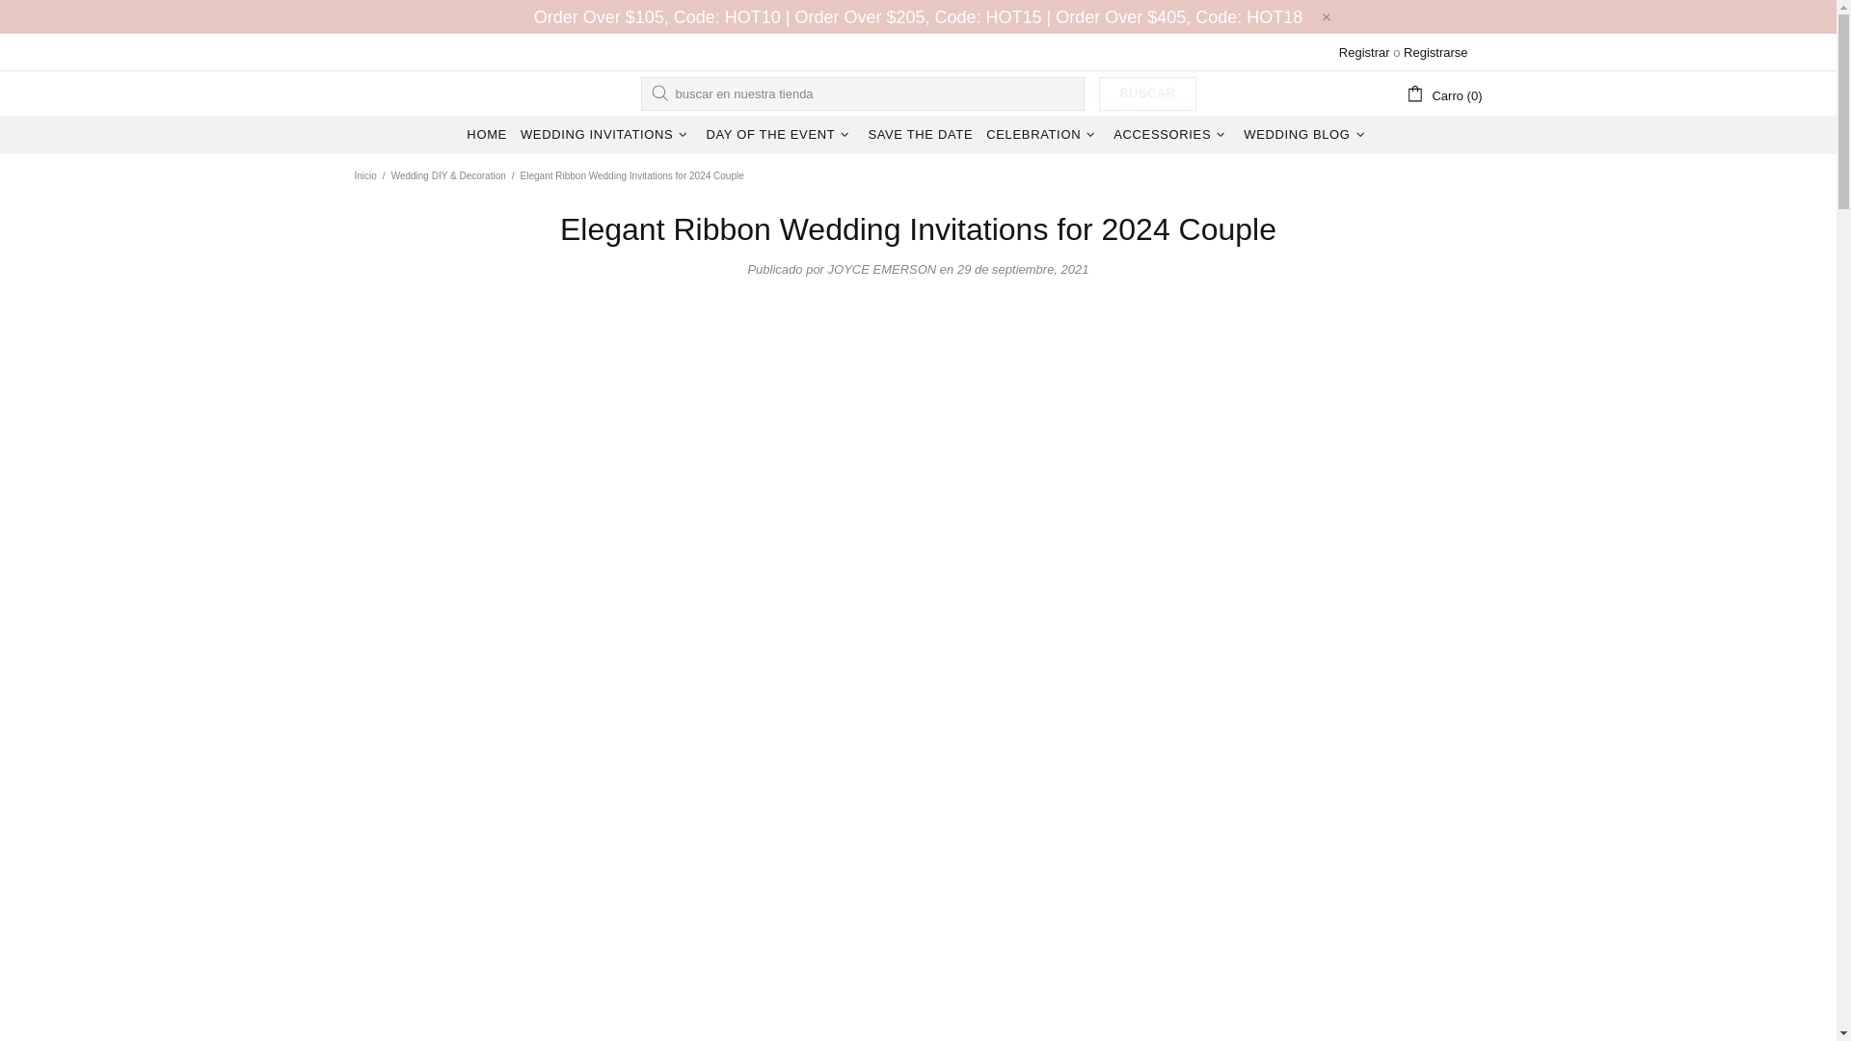  What do you see at coordinates (779, 134) in the screenshot?
I see `DAY OF THE EVENT` at bounding box center [779, 134].